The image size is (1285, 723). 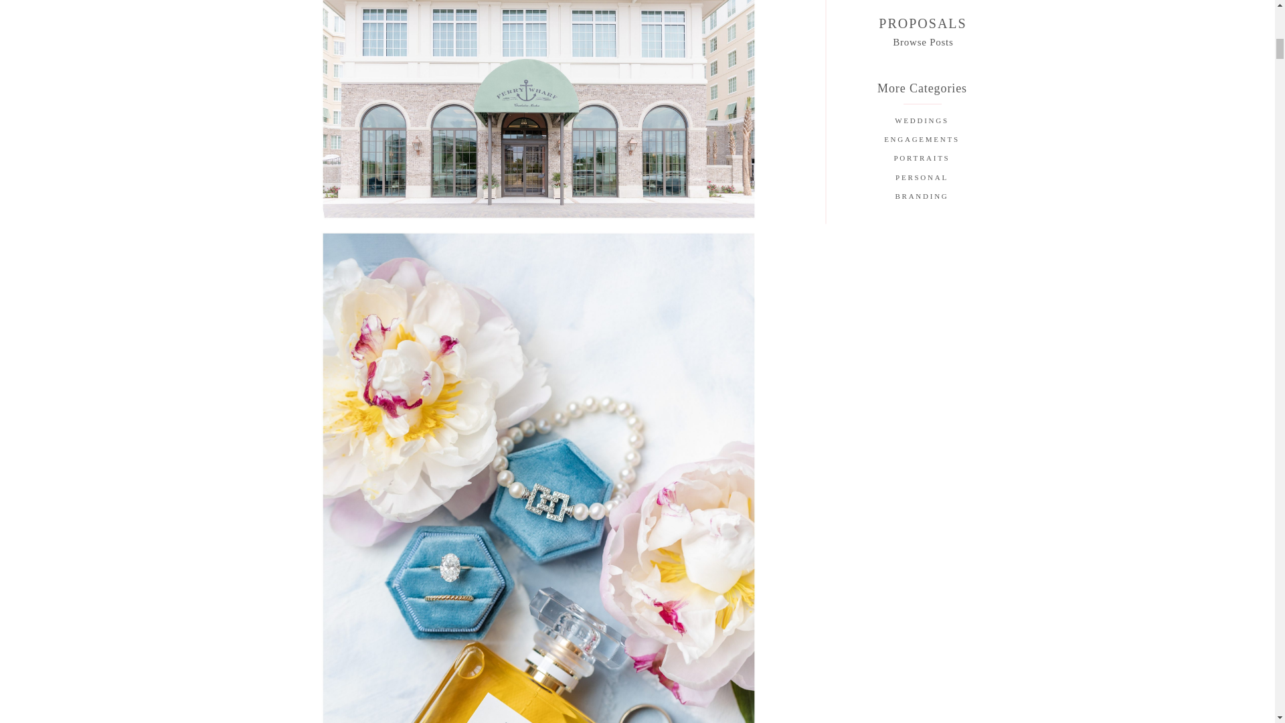 What do you see at coordinates (923, 41) in the screenshot?
I see `Browse Posts` at bounding box center [923, 41].